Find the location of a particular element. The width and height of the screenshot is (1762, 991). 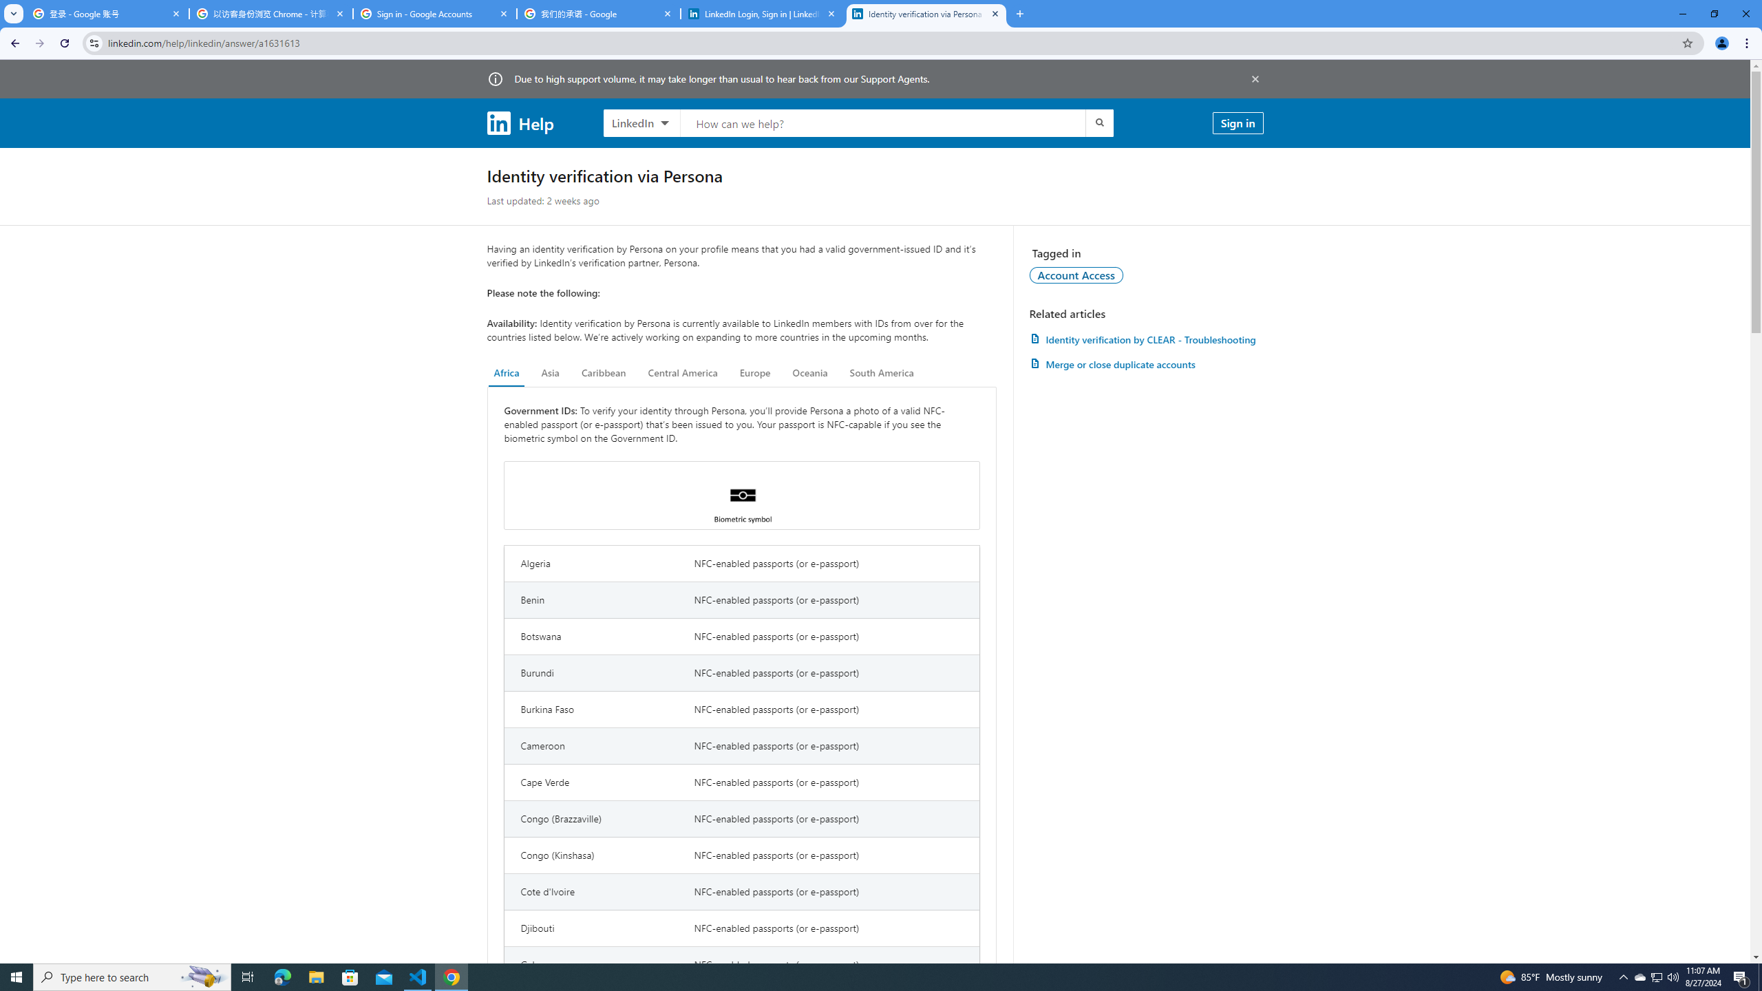

Merge or close duplicate accounts is located at coordinates (1146, 364).